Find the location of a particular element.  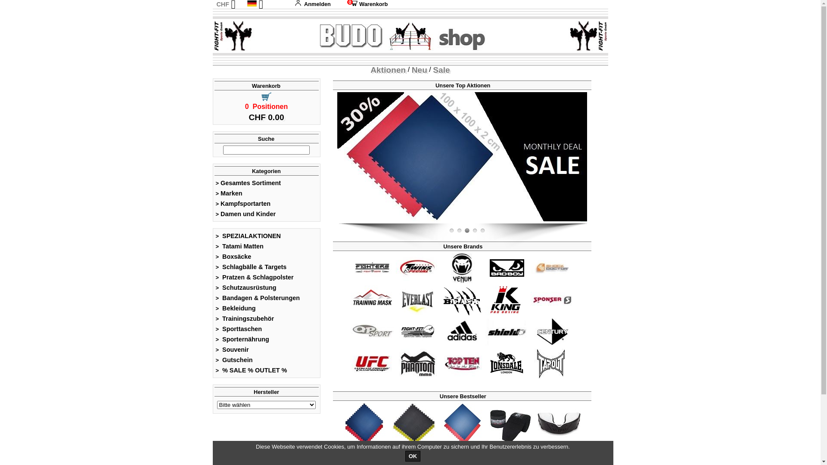

Besteller is located at coordinates (365, 425).